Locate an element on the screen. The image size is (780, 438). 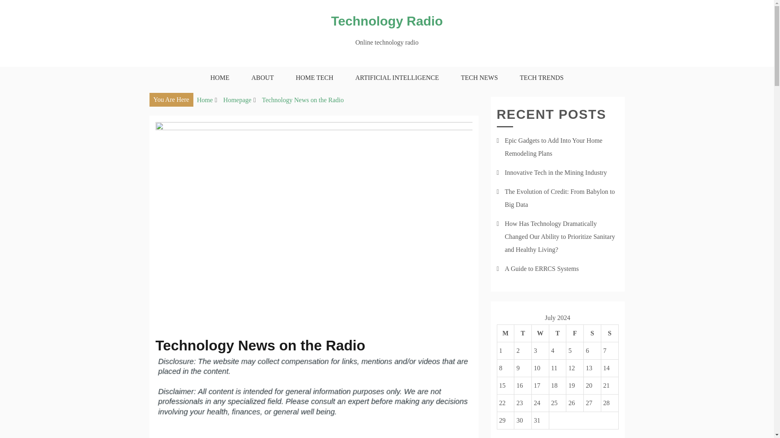
HOME TECH is located at coordinates (314, 78).